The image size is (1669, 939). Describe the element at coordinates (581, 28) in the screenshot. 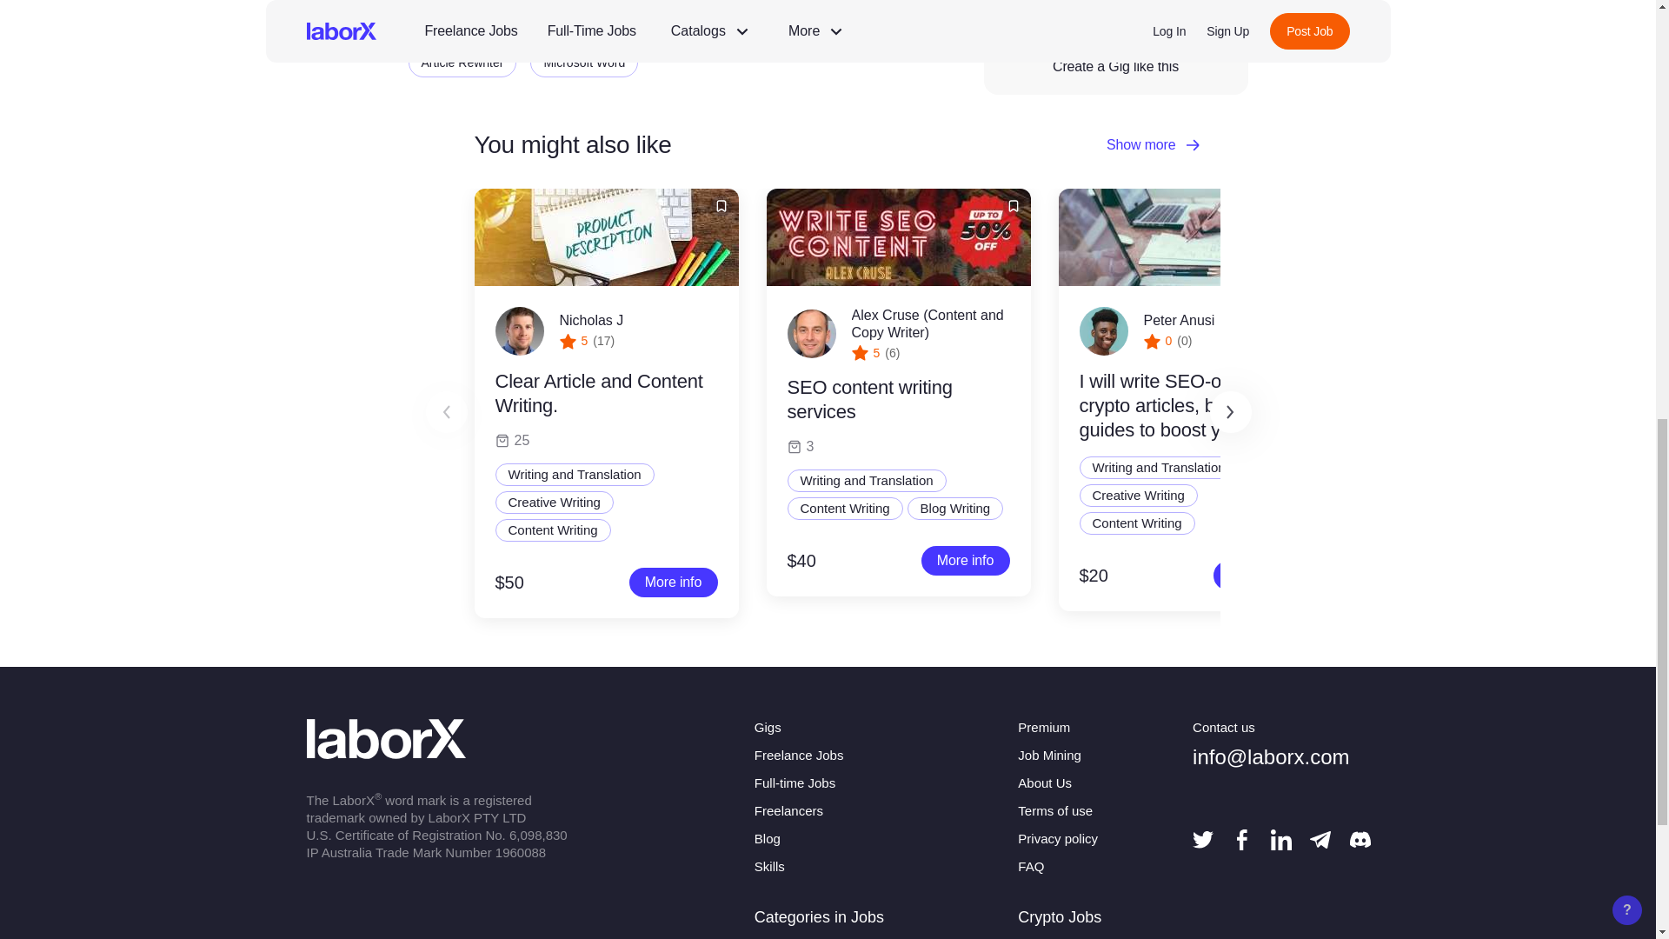

I see `English Proofreading` at that location.